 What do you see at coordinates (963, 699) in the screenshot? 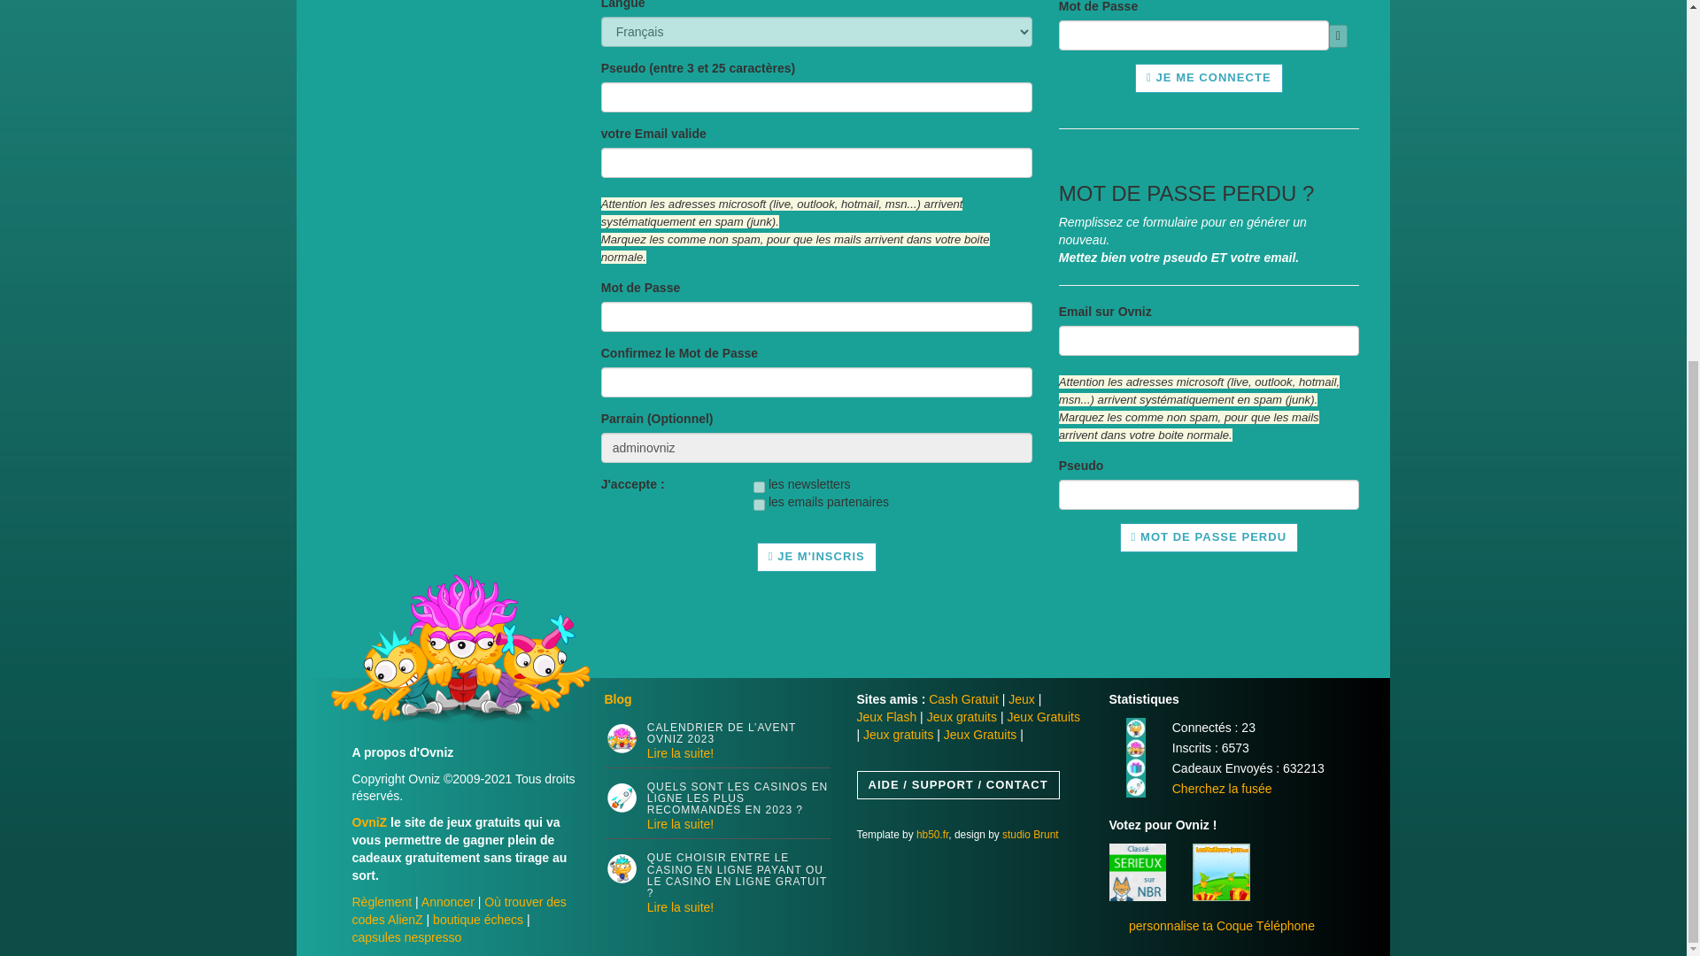
I see `Jeux en ligne pour gagner de l'argent` at bounding box center [963, 699].